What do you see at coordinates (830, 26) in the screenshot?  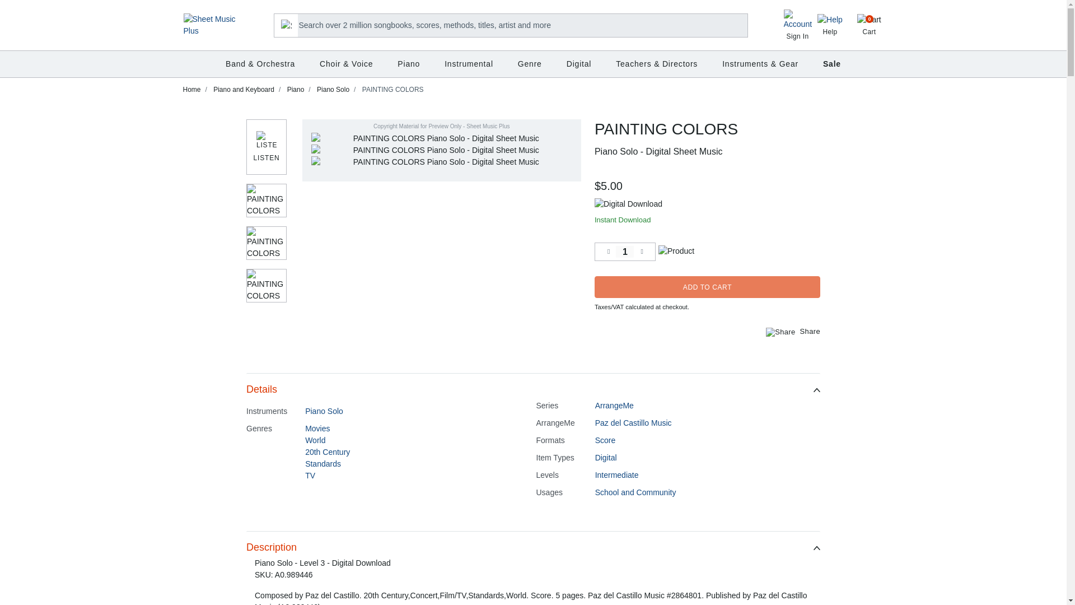 I see `Help` at bounding box center [830, 26].